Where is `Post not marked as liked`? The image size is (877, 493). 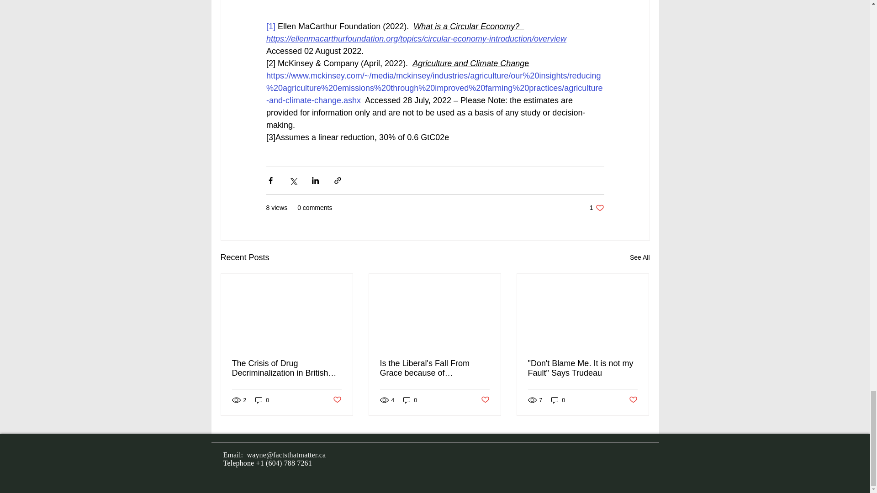 Post not marked as liked is located at coordinates (410, 400).